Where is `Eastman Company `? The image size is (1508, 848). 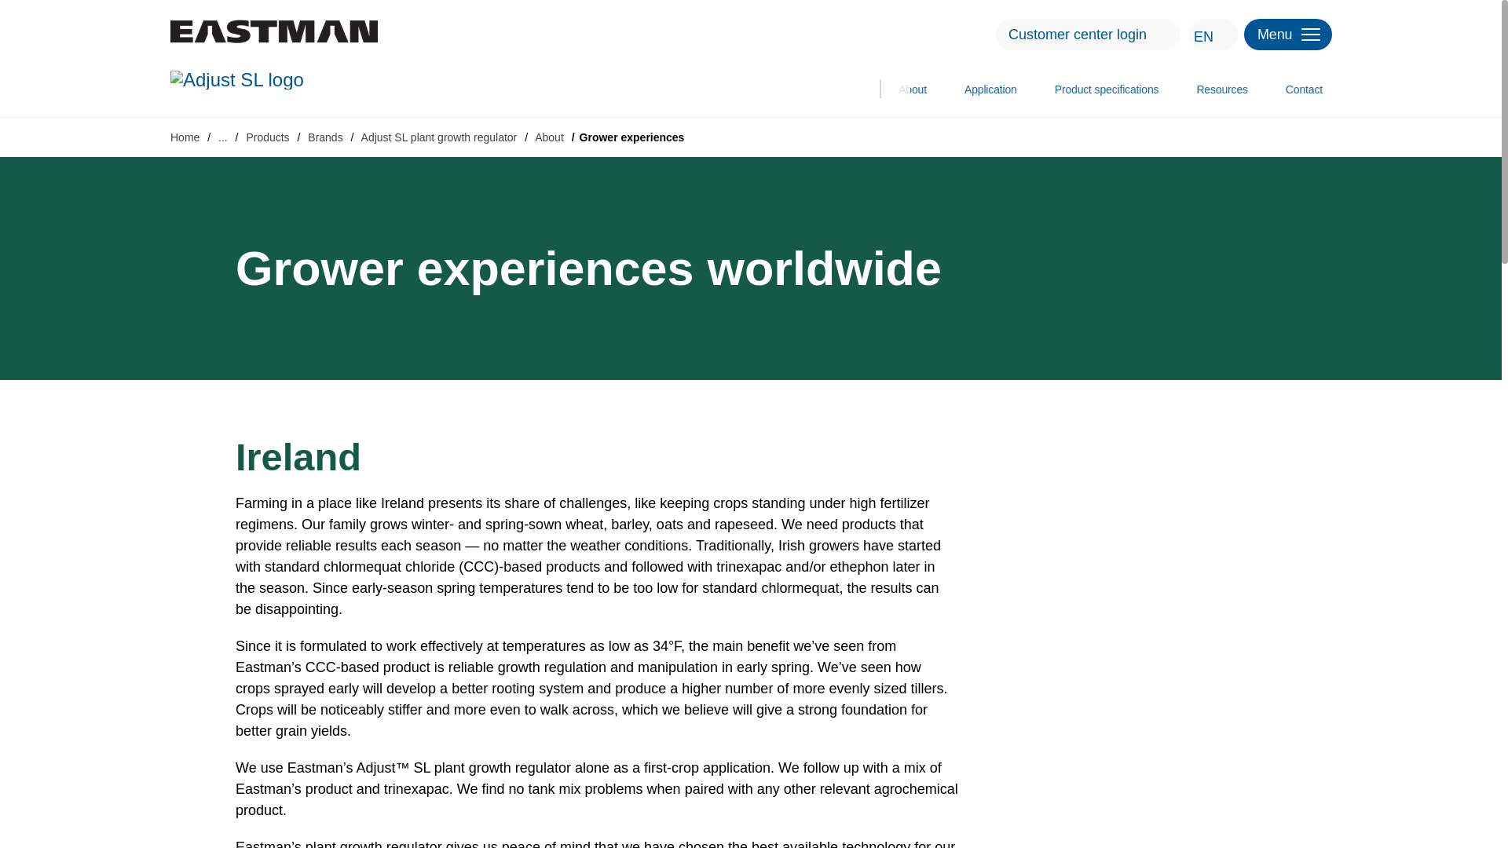 Eastman Company  is located at coordinates (273, 31).